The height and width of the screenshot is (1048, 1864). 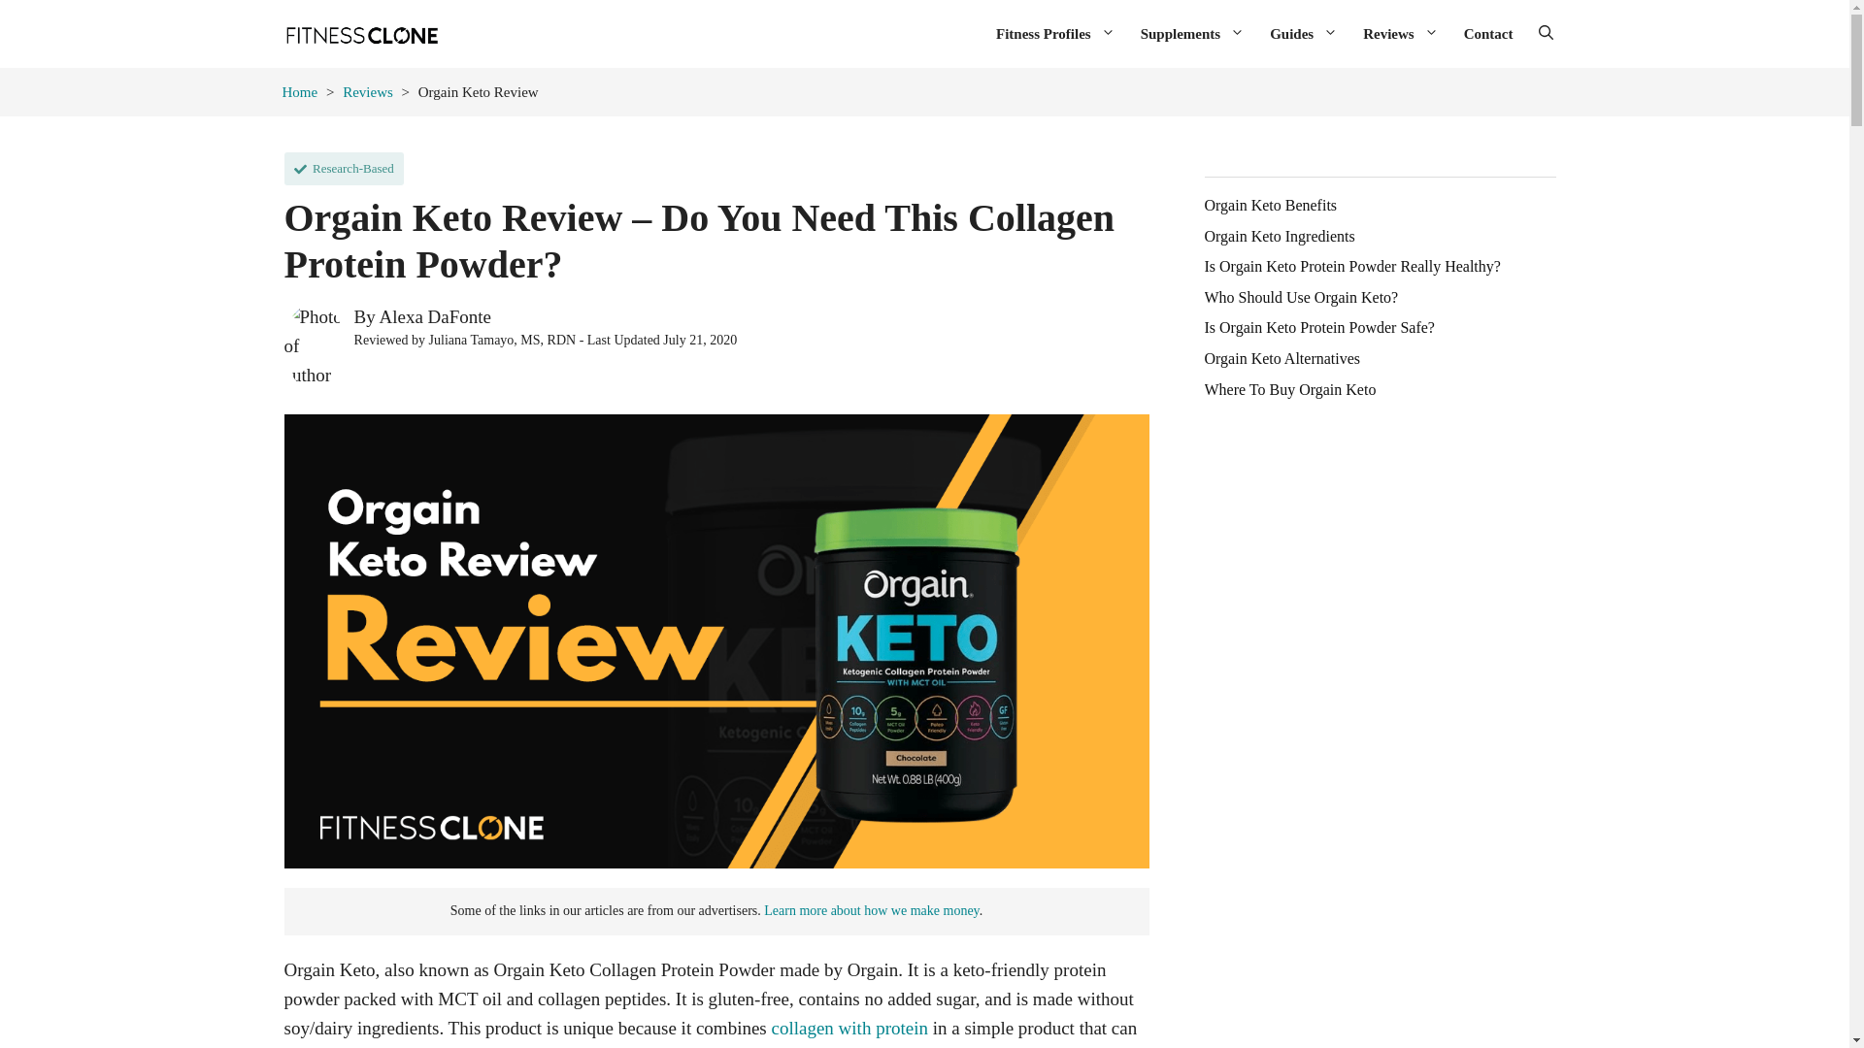 What do you see at coordinates (1192, 33) in the screenshot?
I see `Supplements` at bounding box center [1192, 33].